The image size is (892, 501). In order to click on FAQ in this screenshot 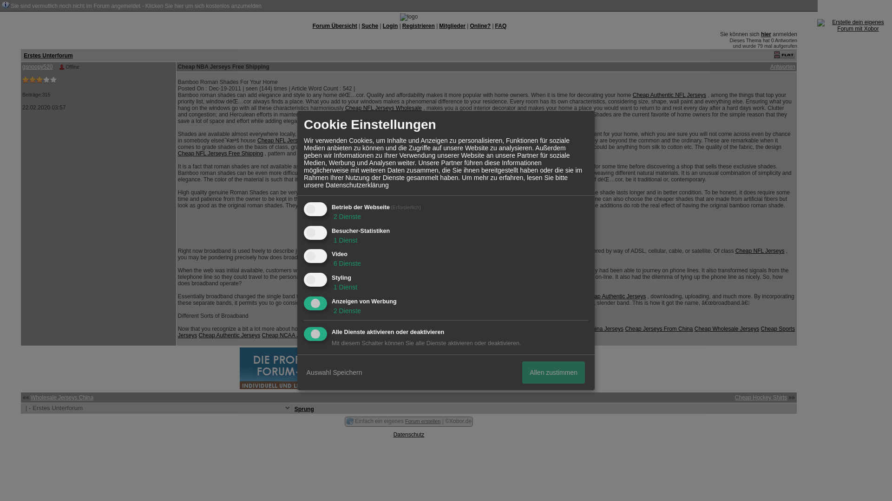, I will do `click(501, 26)`.